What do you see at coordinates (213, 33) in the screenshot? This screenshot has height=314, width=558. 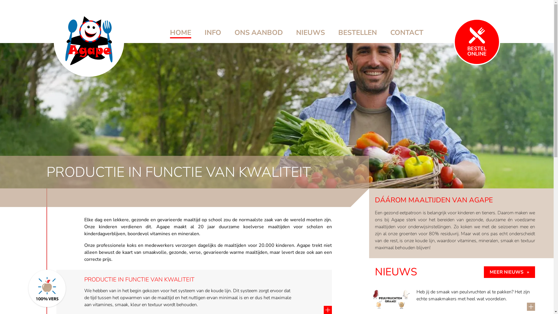 I see `INFO` at bounding box center [213, 33].